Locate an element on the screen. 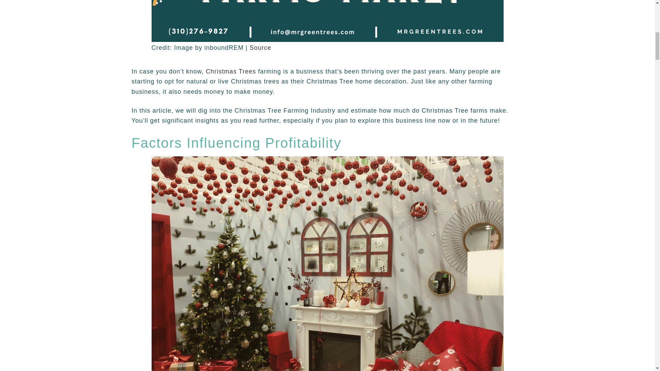  Christmas Trees is located at coordinates (231, 71).